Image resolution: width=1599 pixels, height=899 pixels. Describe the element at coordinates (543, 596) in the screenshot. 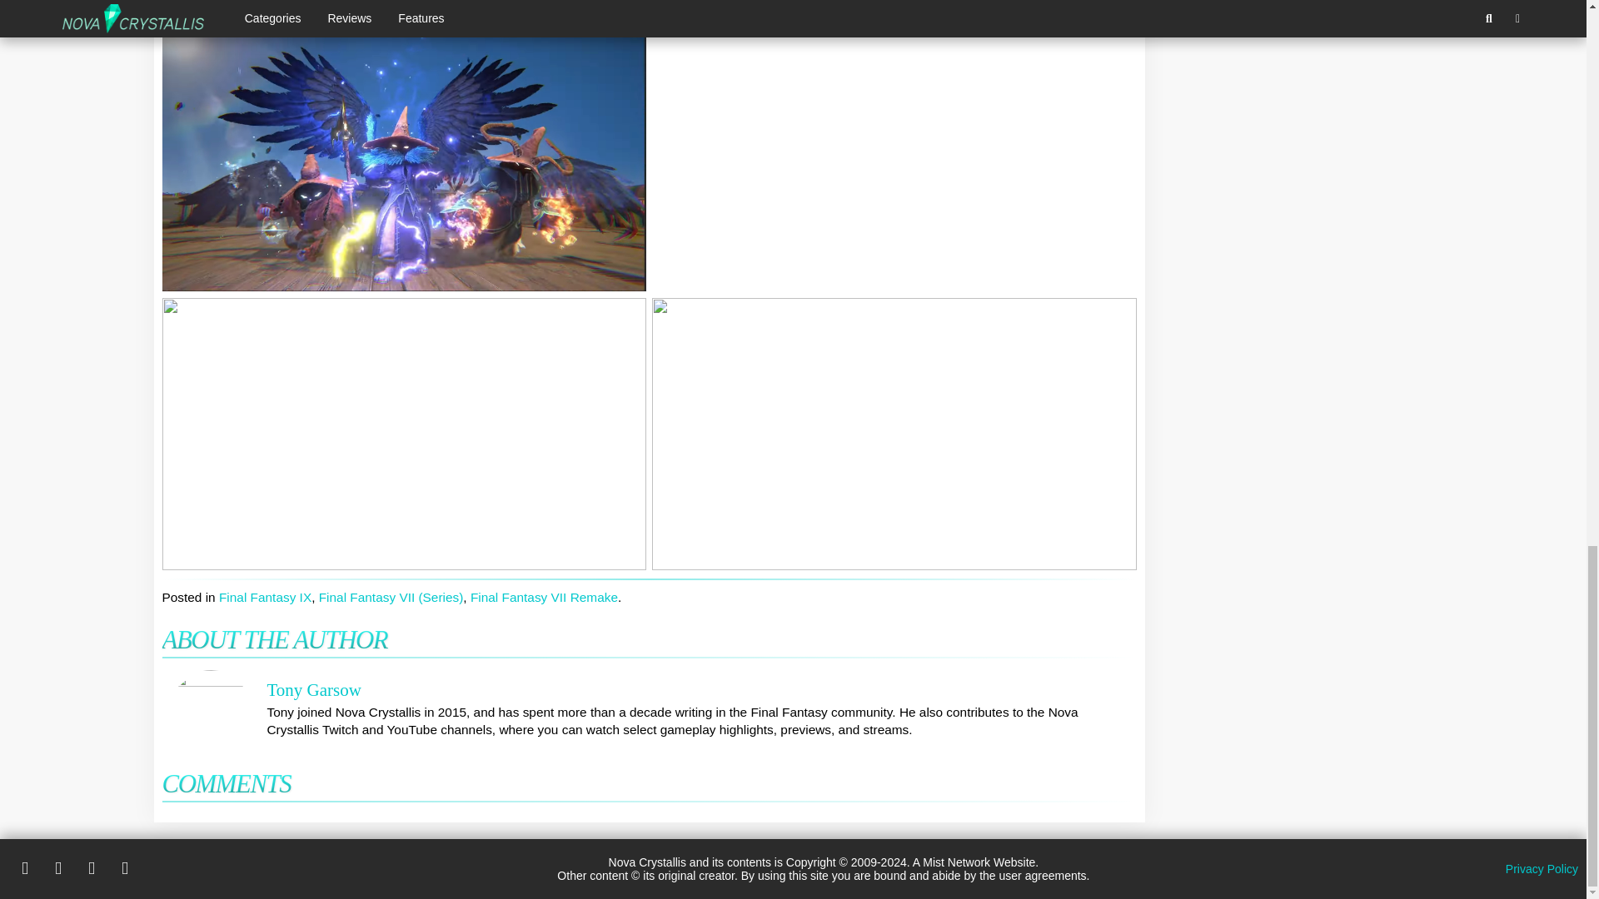

I see `Final Fantasy VII Remake` at that location.